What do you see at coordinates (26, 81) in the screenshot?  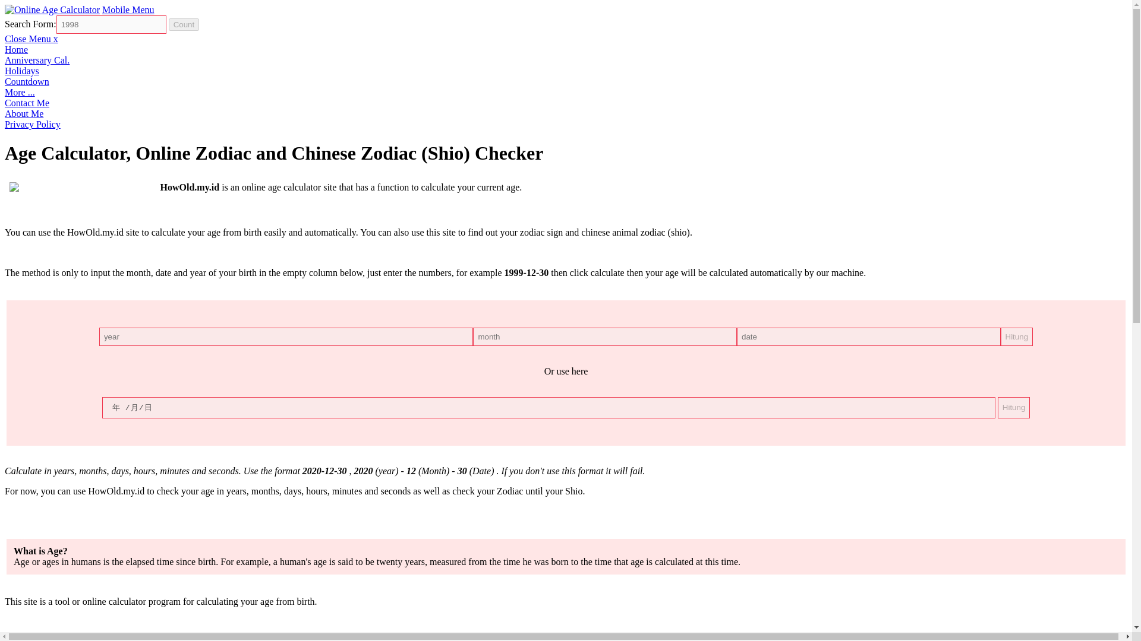 I see `Countdown` at bounding box center [26, 81].